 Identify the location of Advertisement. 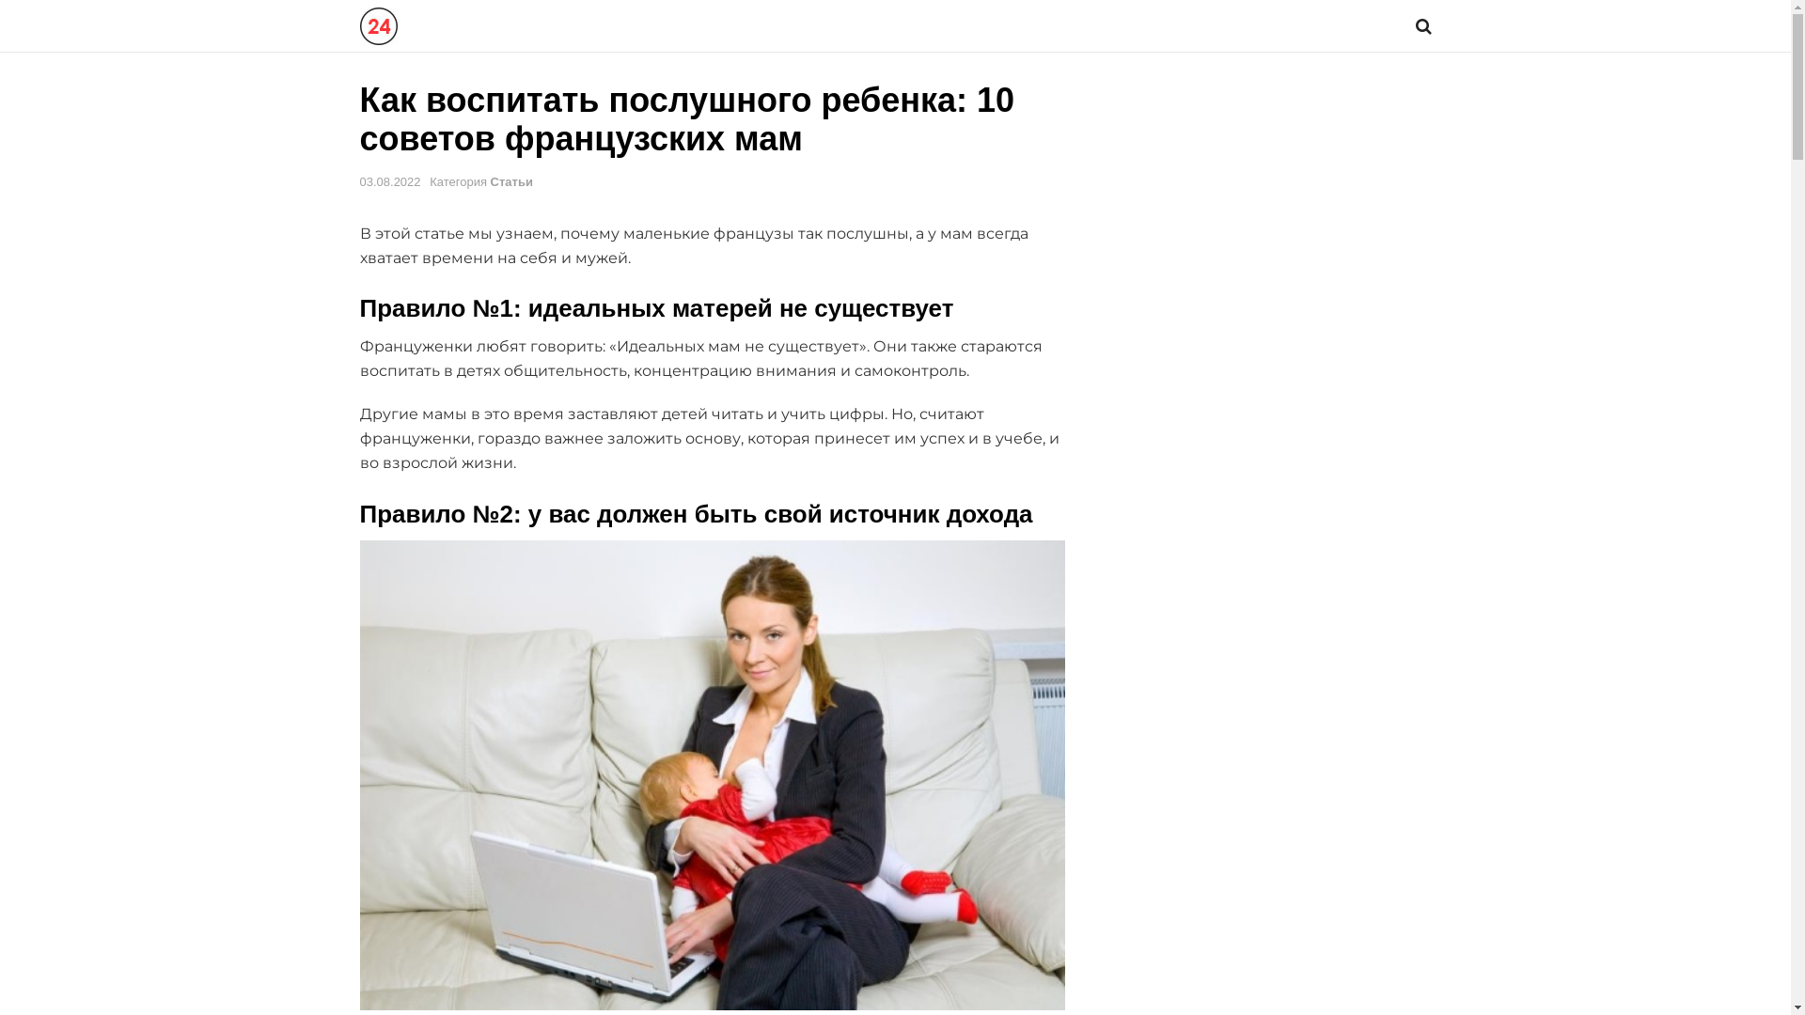
(1269, 363).